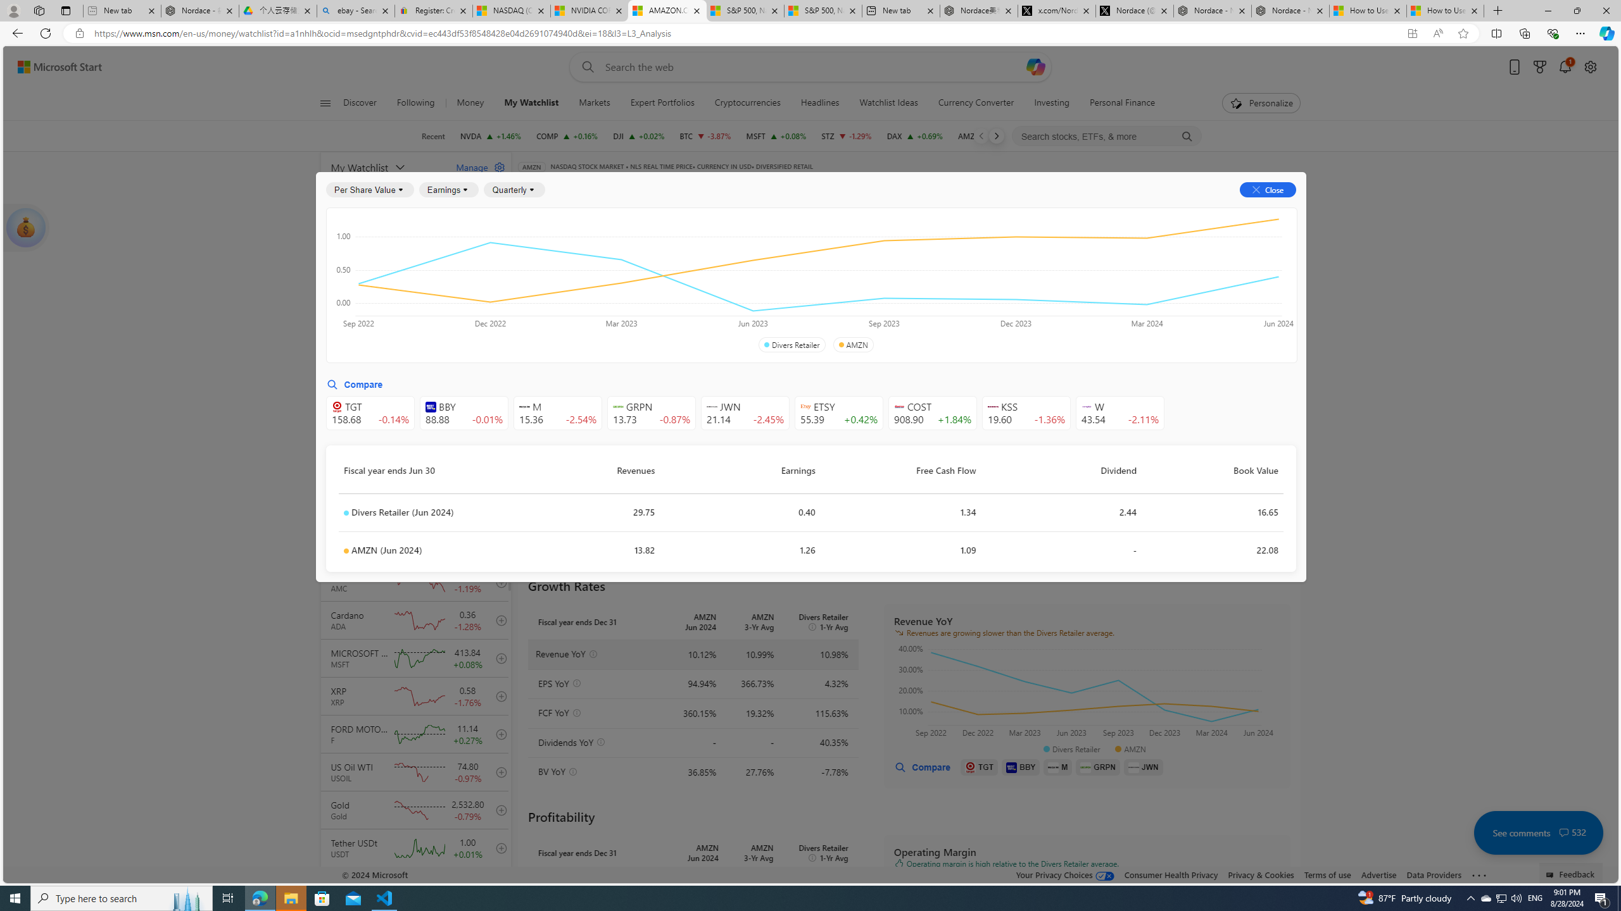  What do you see at coordinates (1378, 874) in the screenshot?
I see `Advertise` at bounding box center [1378, 874].